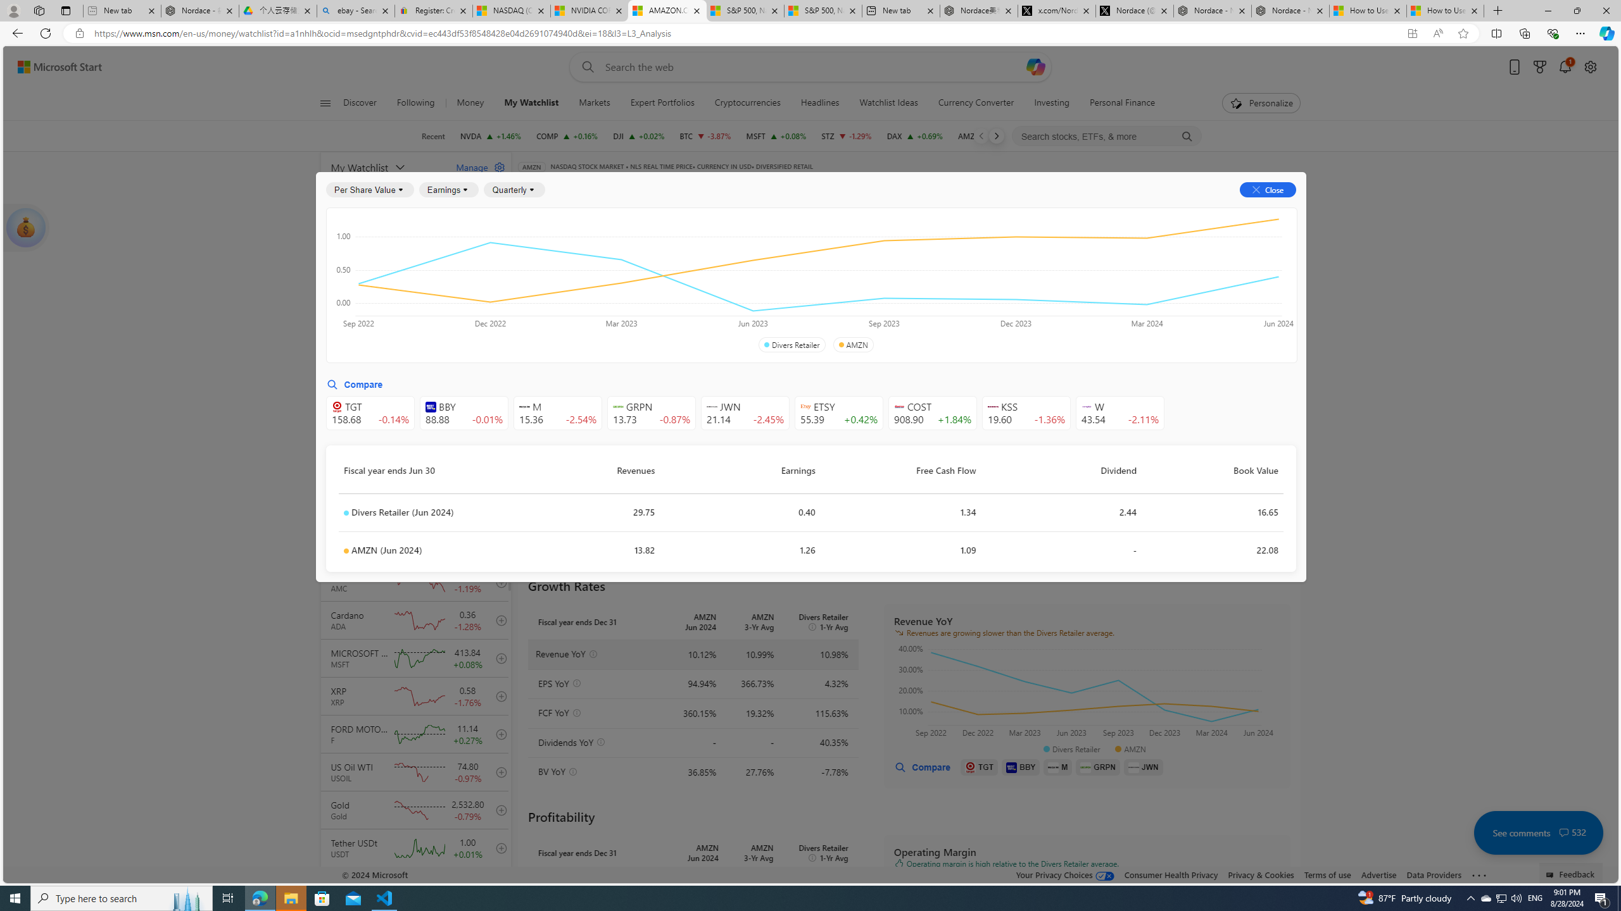  What do you see at coordinates (1378, 874) in the screenshot?
I see `Advertise` at bounding box center [1378, 874].